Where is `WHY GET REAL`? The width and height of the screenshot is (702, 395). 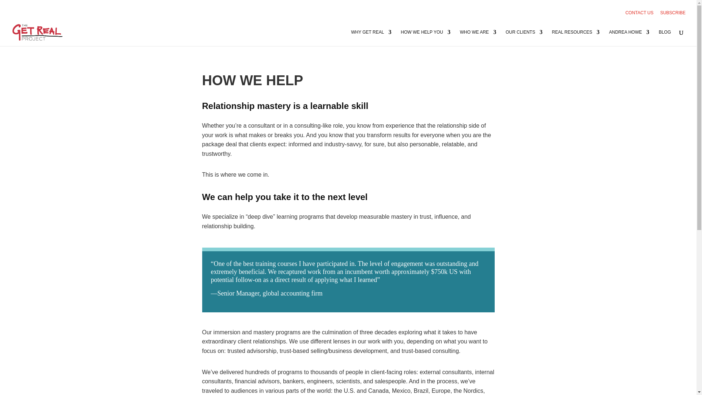
WHY GET REAL is located at coordinates (371, 38).